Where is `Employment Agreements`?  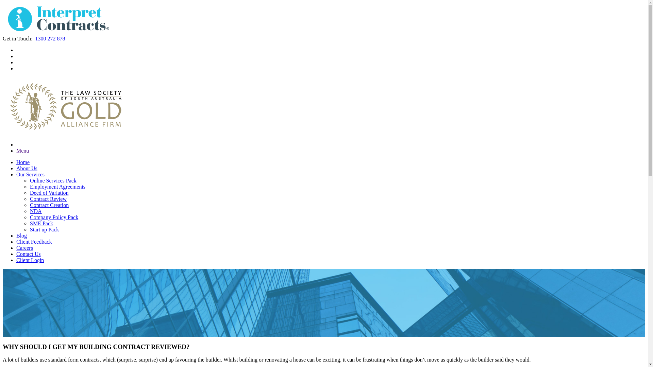 Employment Agreements is located at coordinates (58, 187).